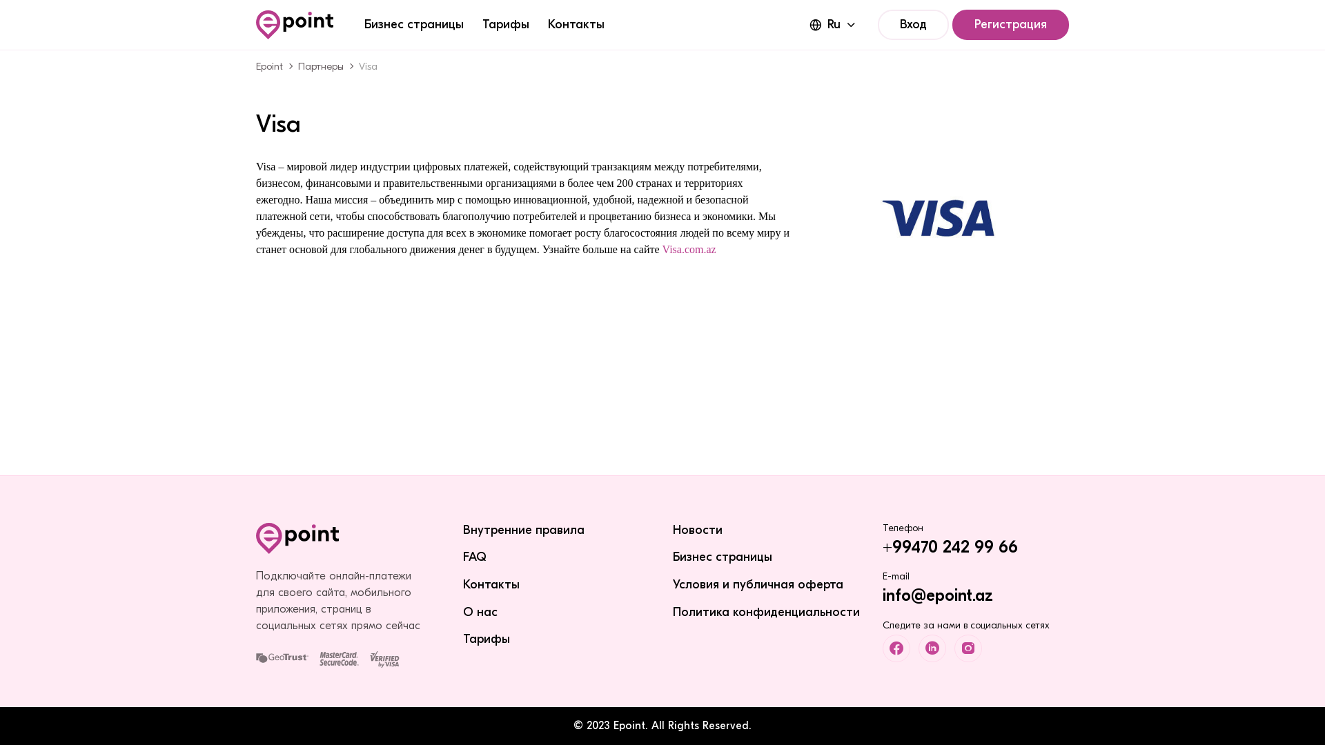  What do you see at coordinates (269, 66) in the screenshot?
I see `Epoint` at bounding box center [269, 66].